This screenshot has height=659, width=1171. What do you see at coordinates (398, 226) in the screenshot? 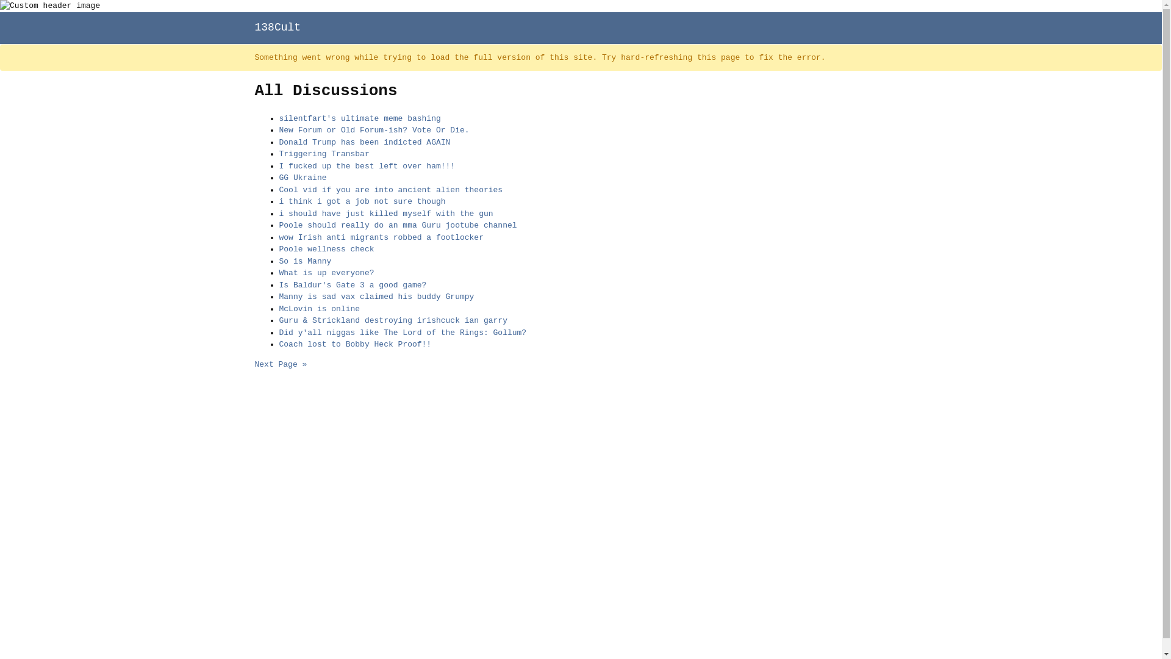
I see `Poole should really do an mma Guru jootube channel` at bounding box center [398, 226].